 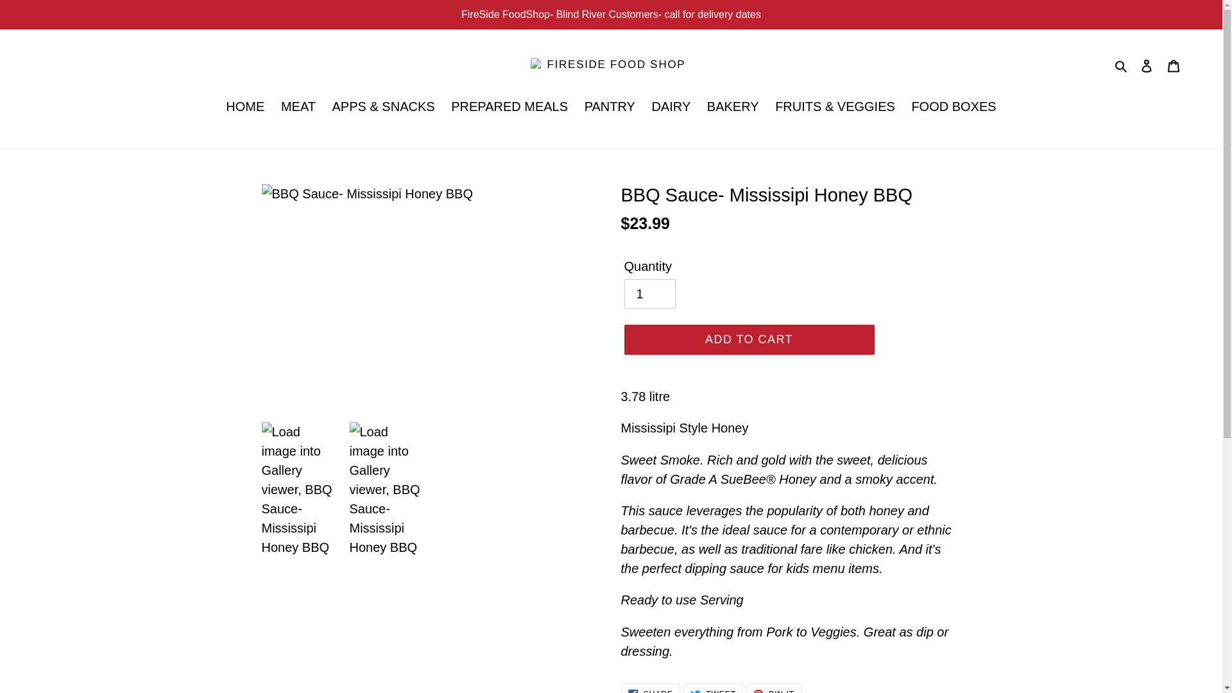 What do you see at coordinates (610, 107) in the screenshot?
I see `BAKERY` at bounding box center [610, 107].